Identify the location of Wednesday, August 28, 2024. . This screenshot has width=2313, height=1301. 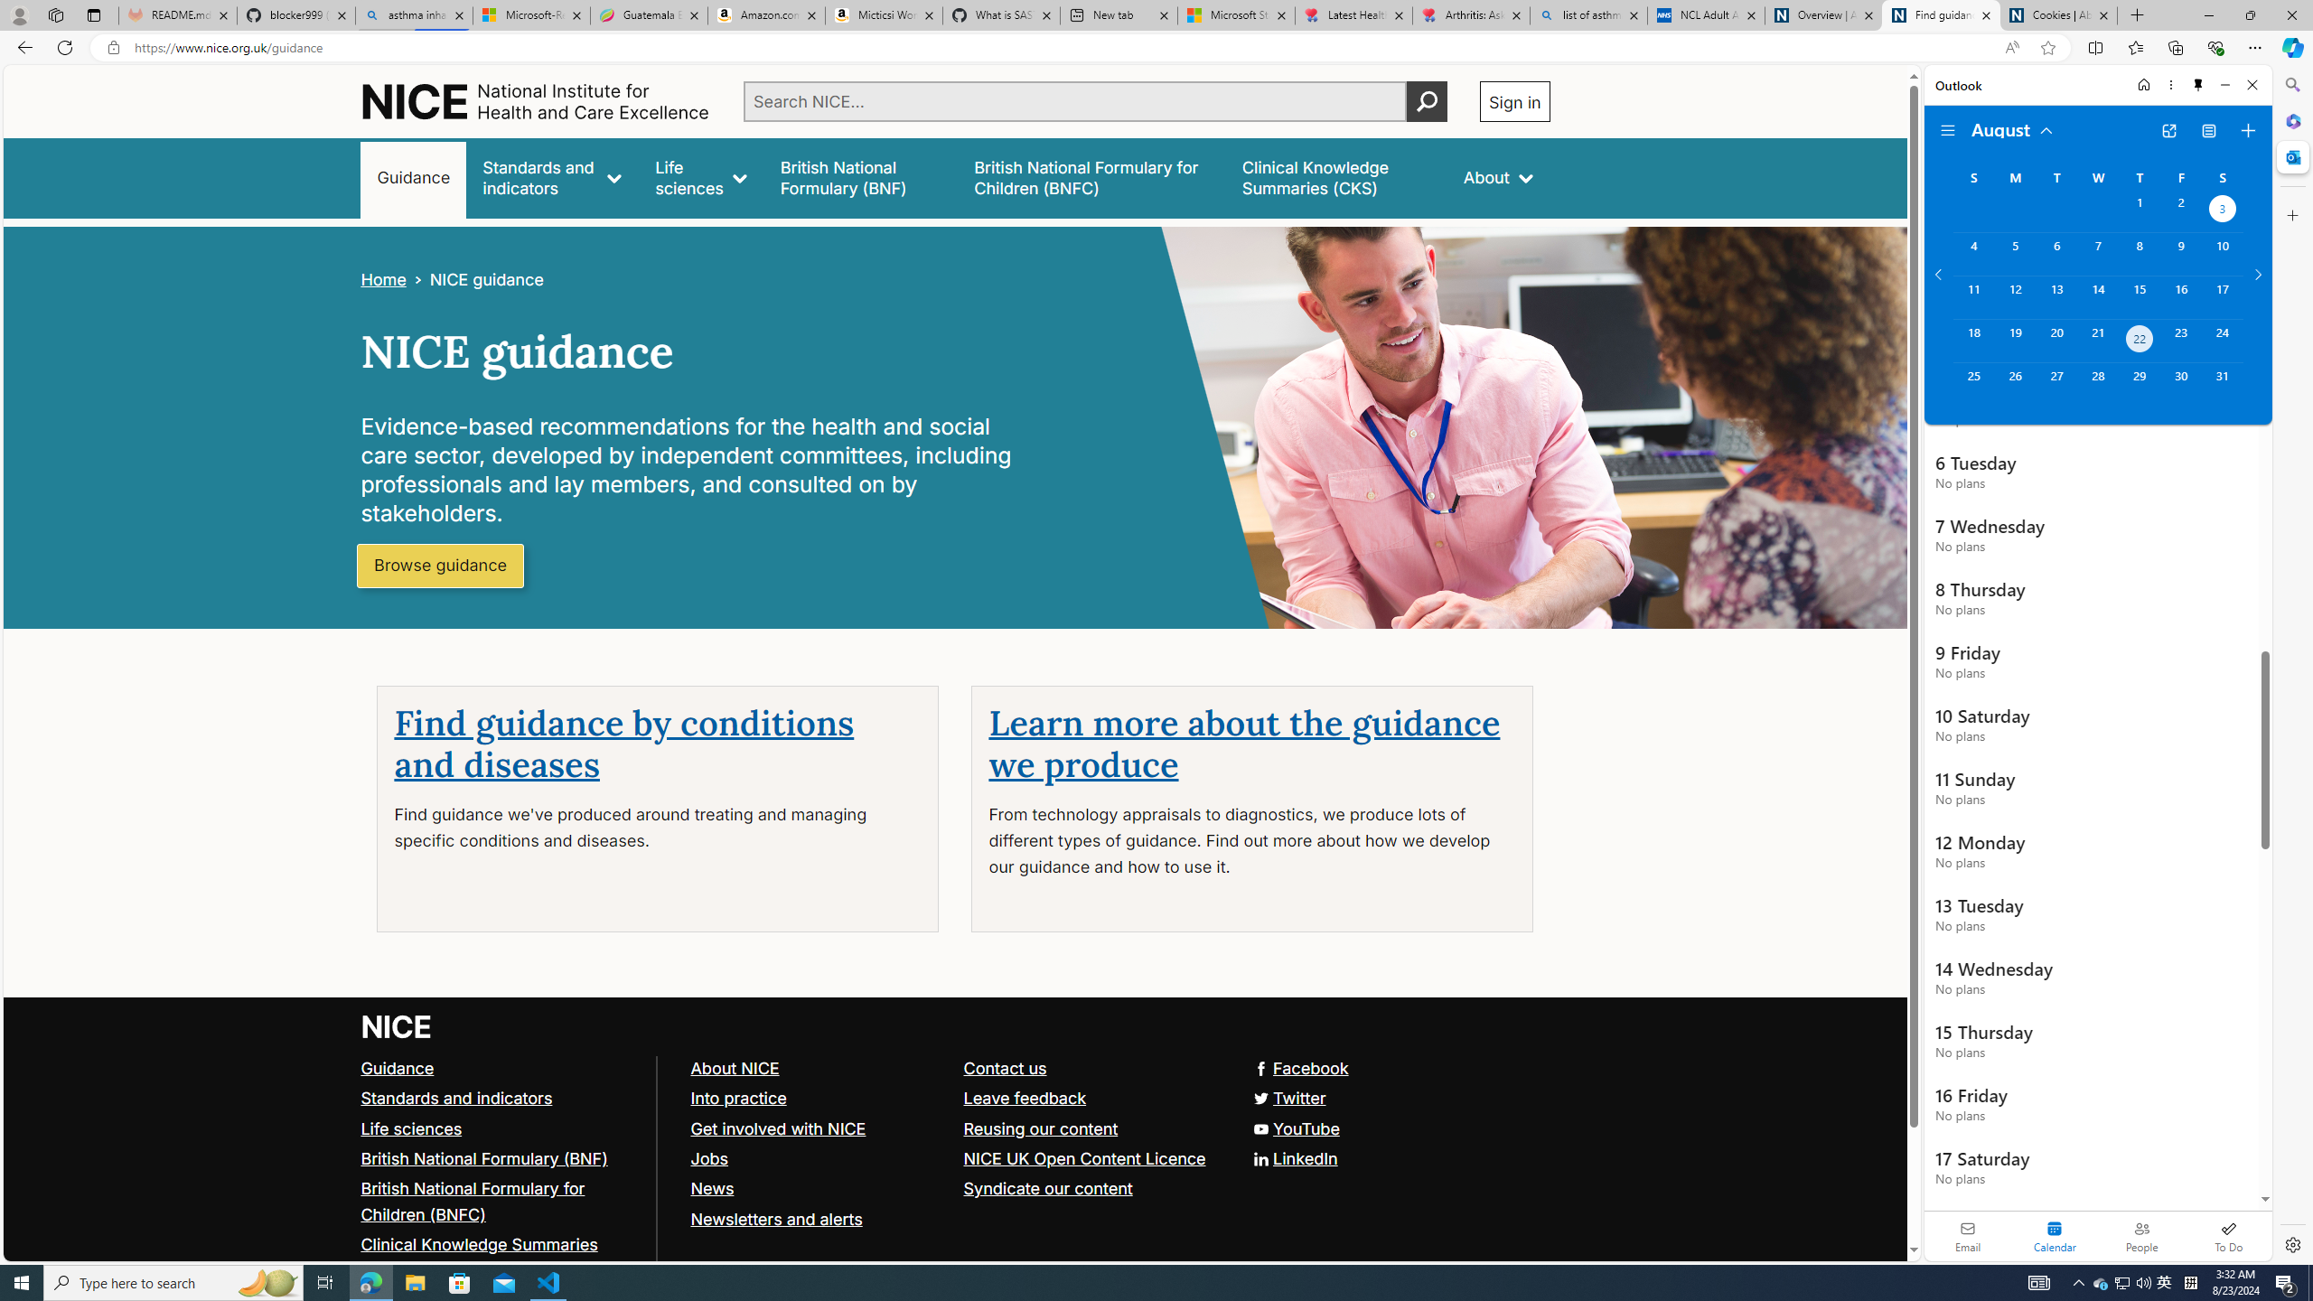
(2097, 384).